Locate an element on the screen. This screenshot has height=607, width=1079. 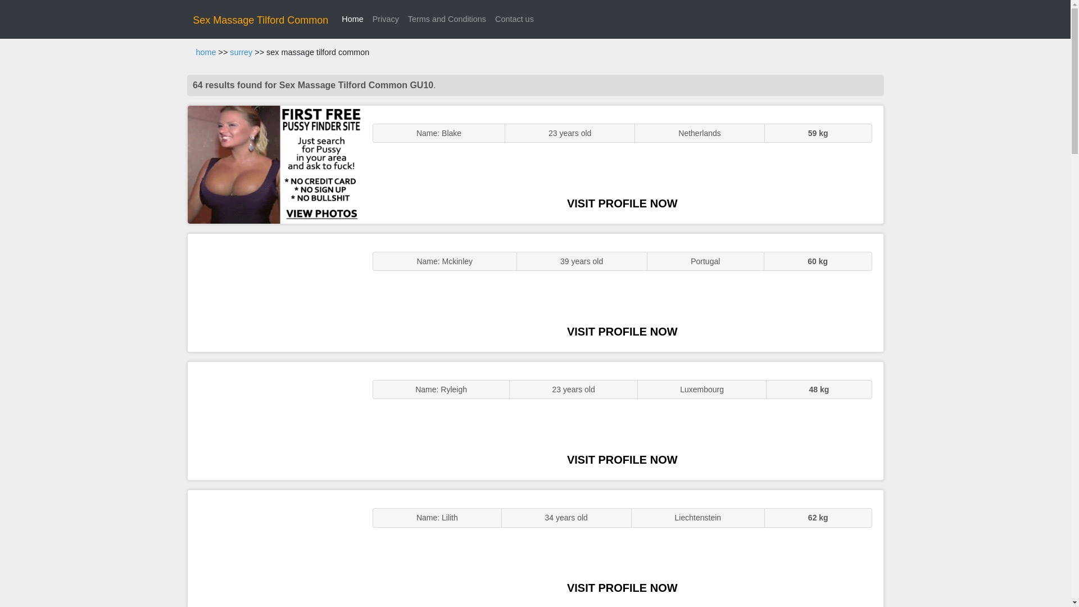
Terms and Conditions is located at coordinates (447, 19).